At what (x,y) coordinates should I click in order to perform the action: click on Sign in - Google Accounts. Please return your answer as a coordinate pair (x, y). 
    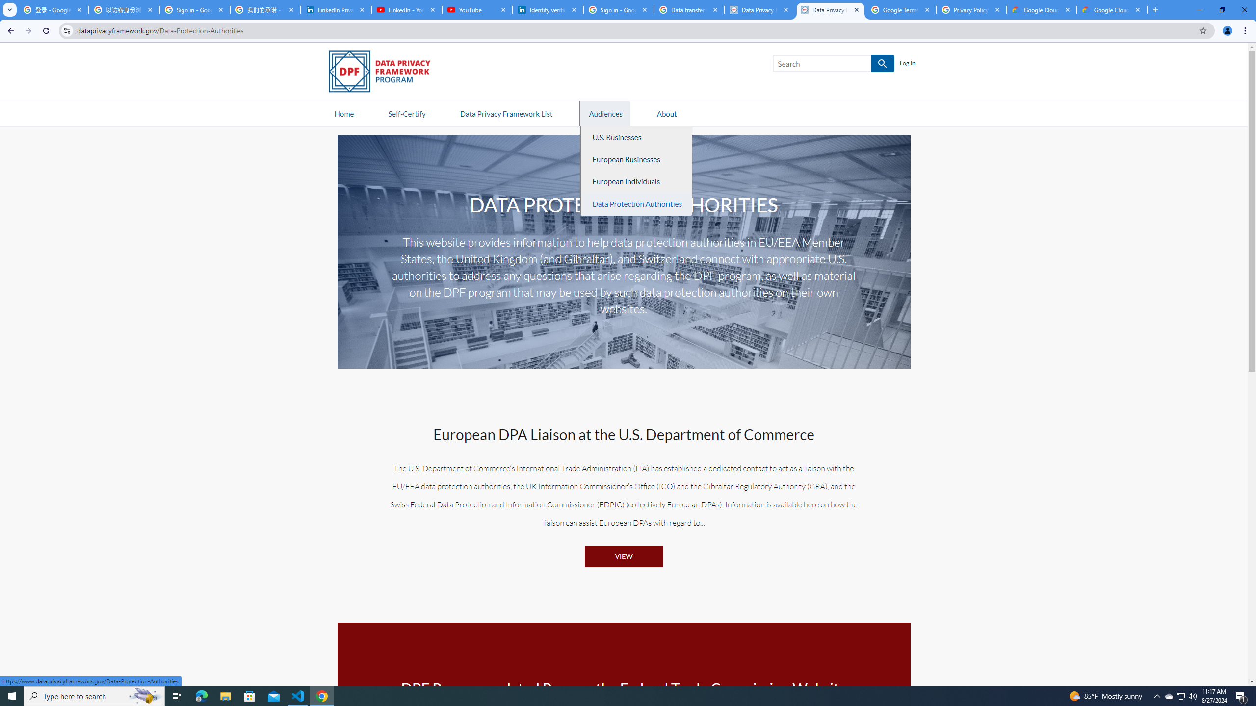
    Looking at the image, I should click on (618, 10).